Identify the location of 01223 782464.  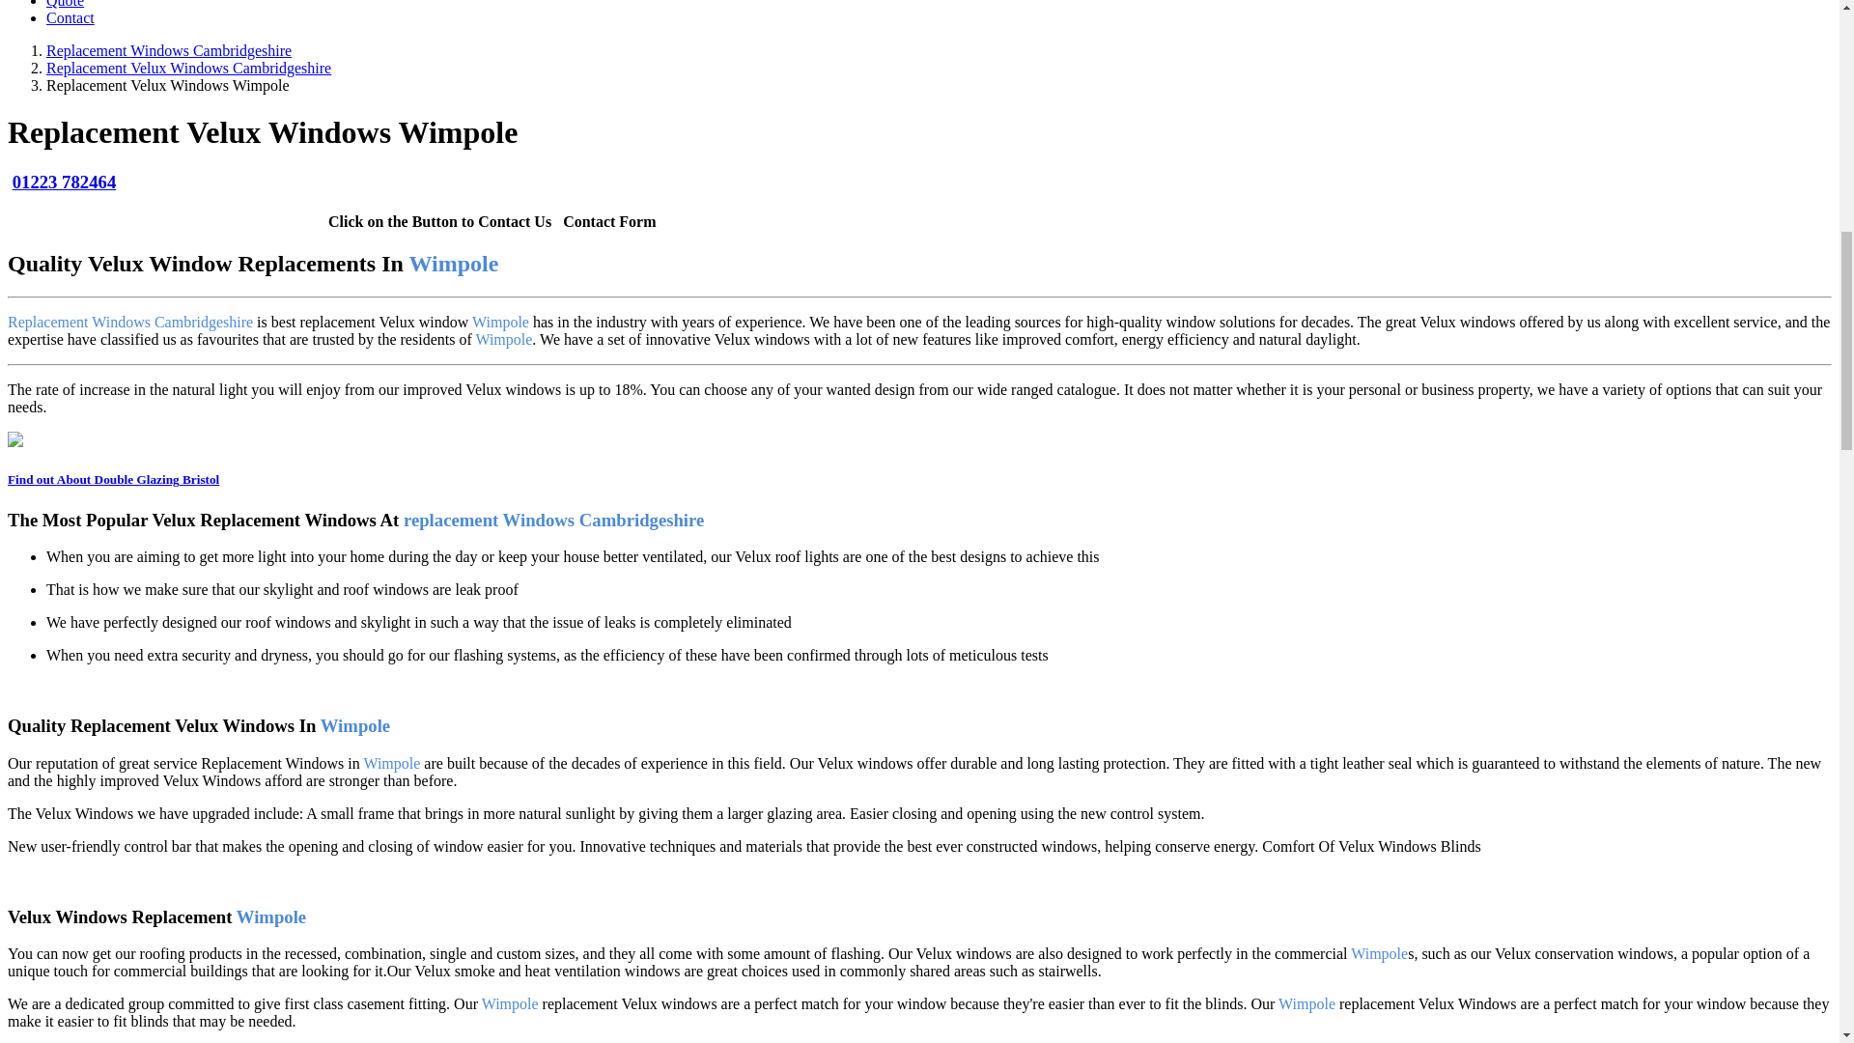
(64, 182).